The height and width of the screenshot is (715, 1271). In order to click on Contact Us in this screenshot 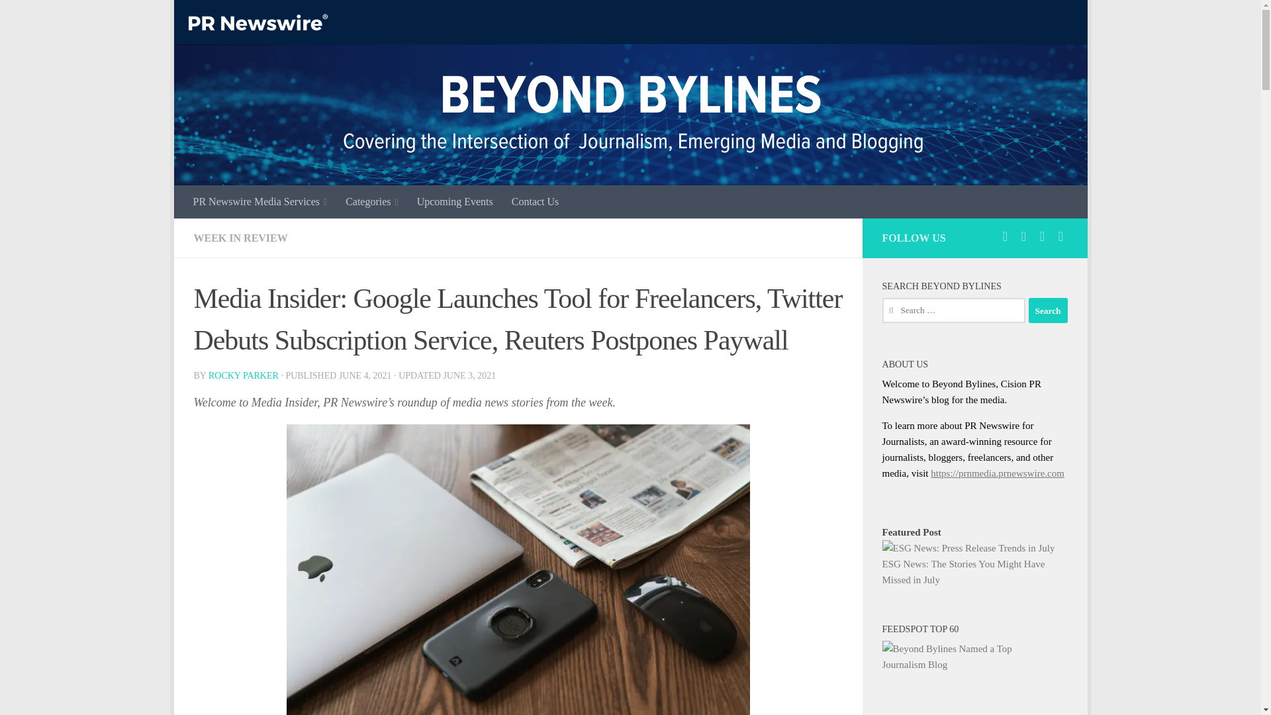, I will do `click(535, 201)`.